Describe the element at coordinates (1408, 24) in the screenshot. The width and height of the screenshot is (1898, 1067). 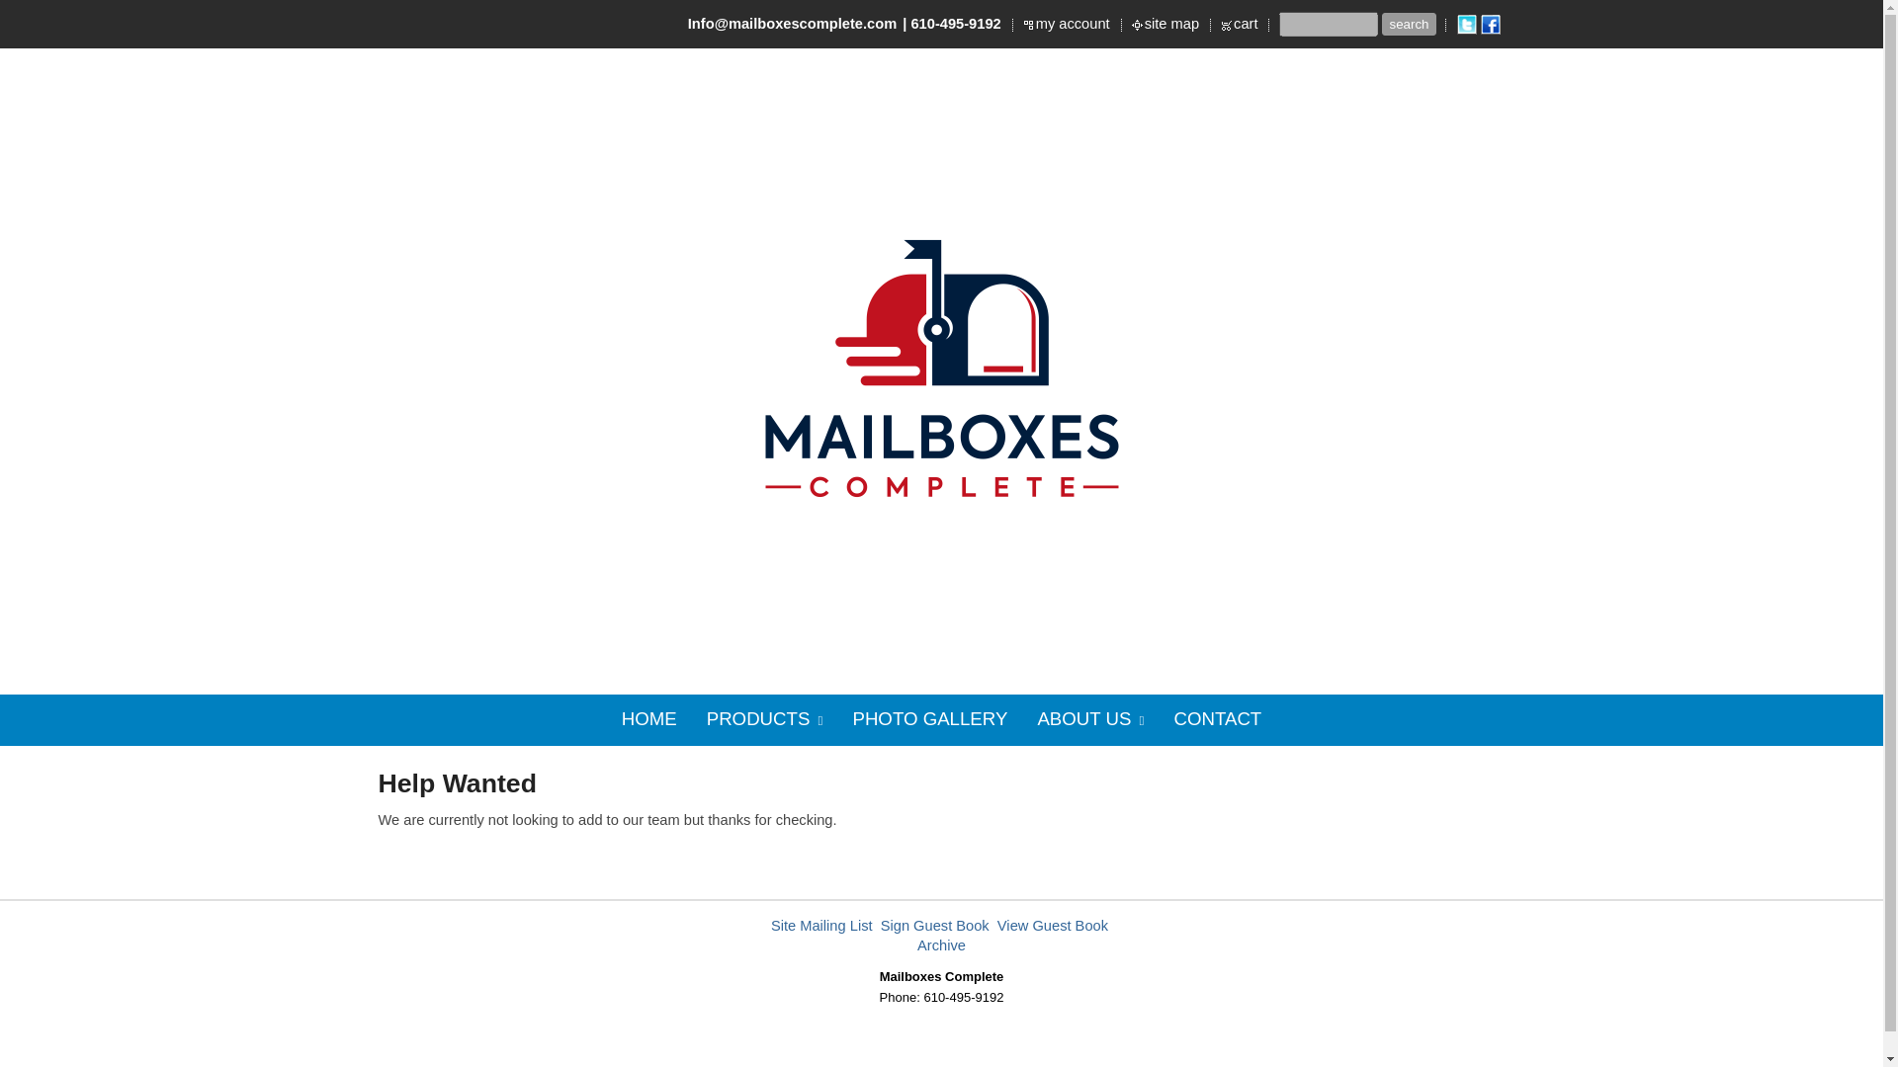
I see `search` at that location.